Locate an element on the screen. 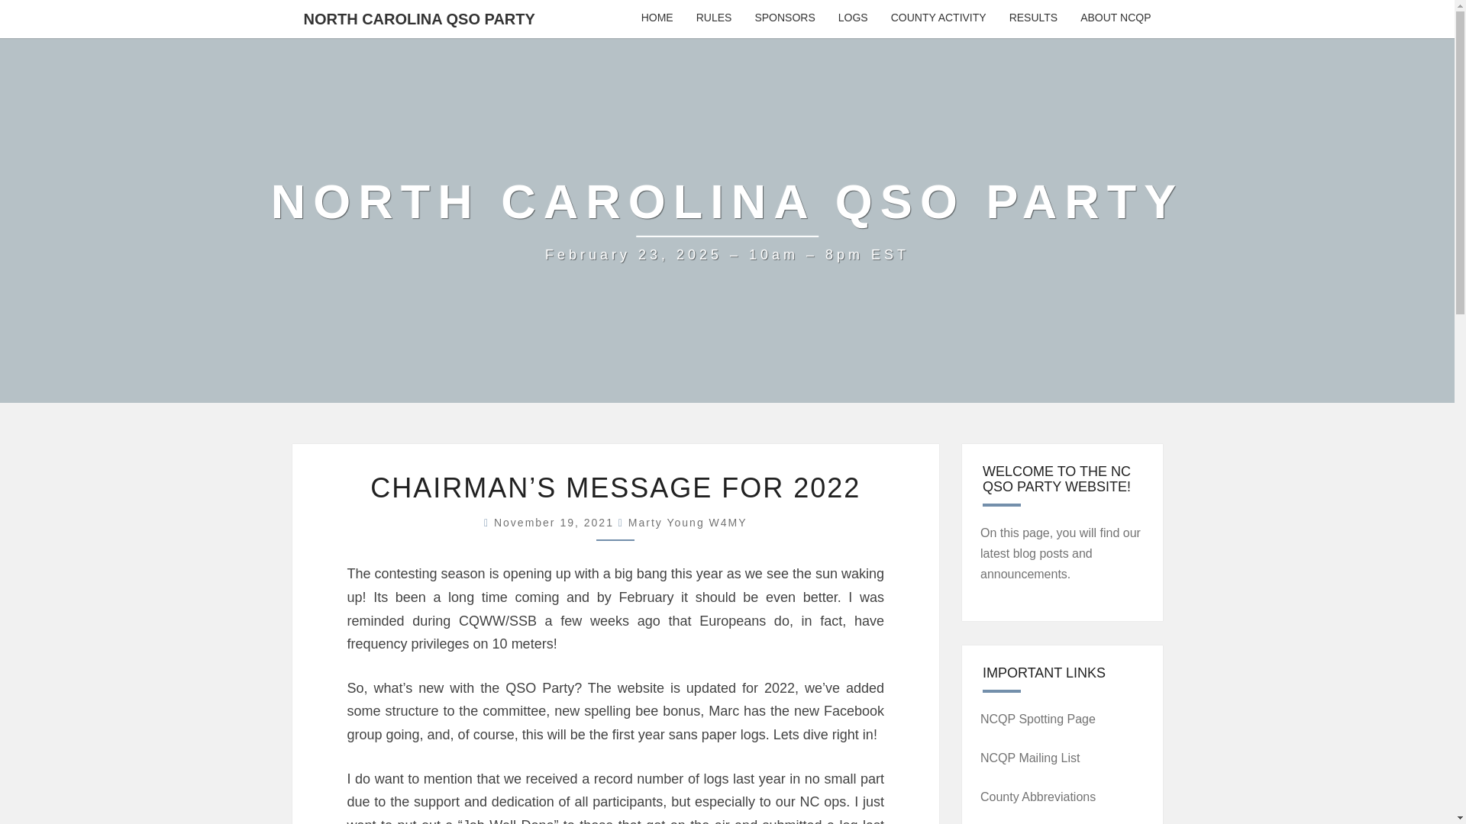 The height and width of the screenshot is (824, 1466). NCQP Spotting Page is located at coordinates (1038, 719).